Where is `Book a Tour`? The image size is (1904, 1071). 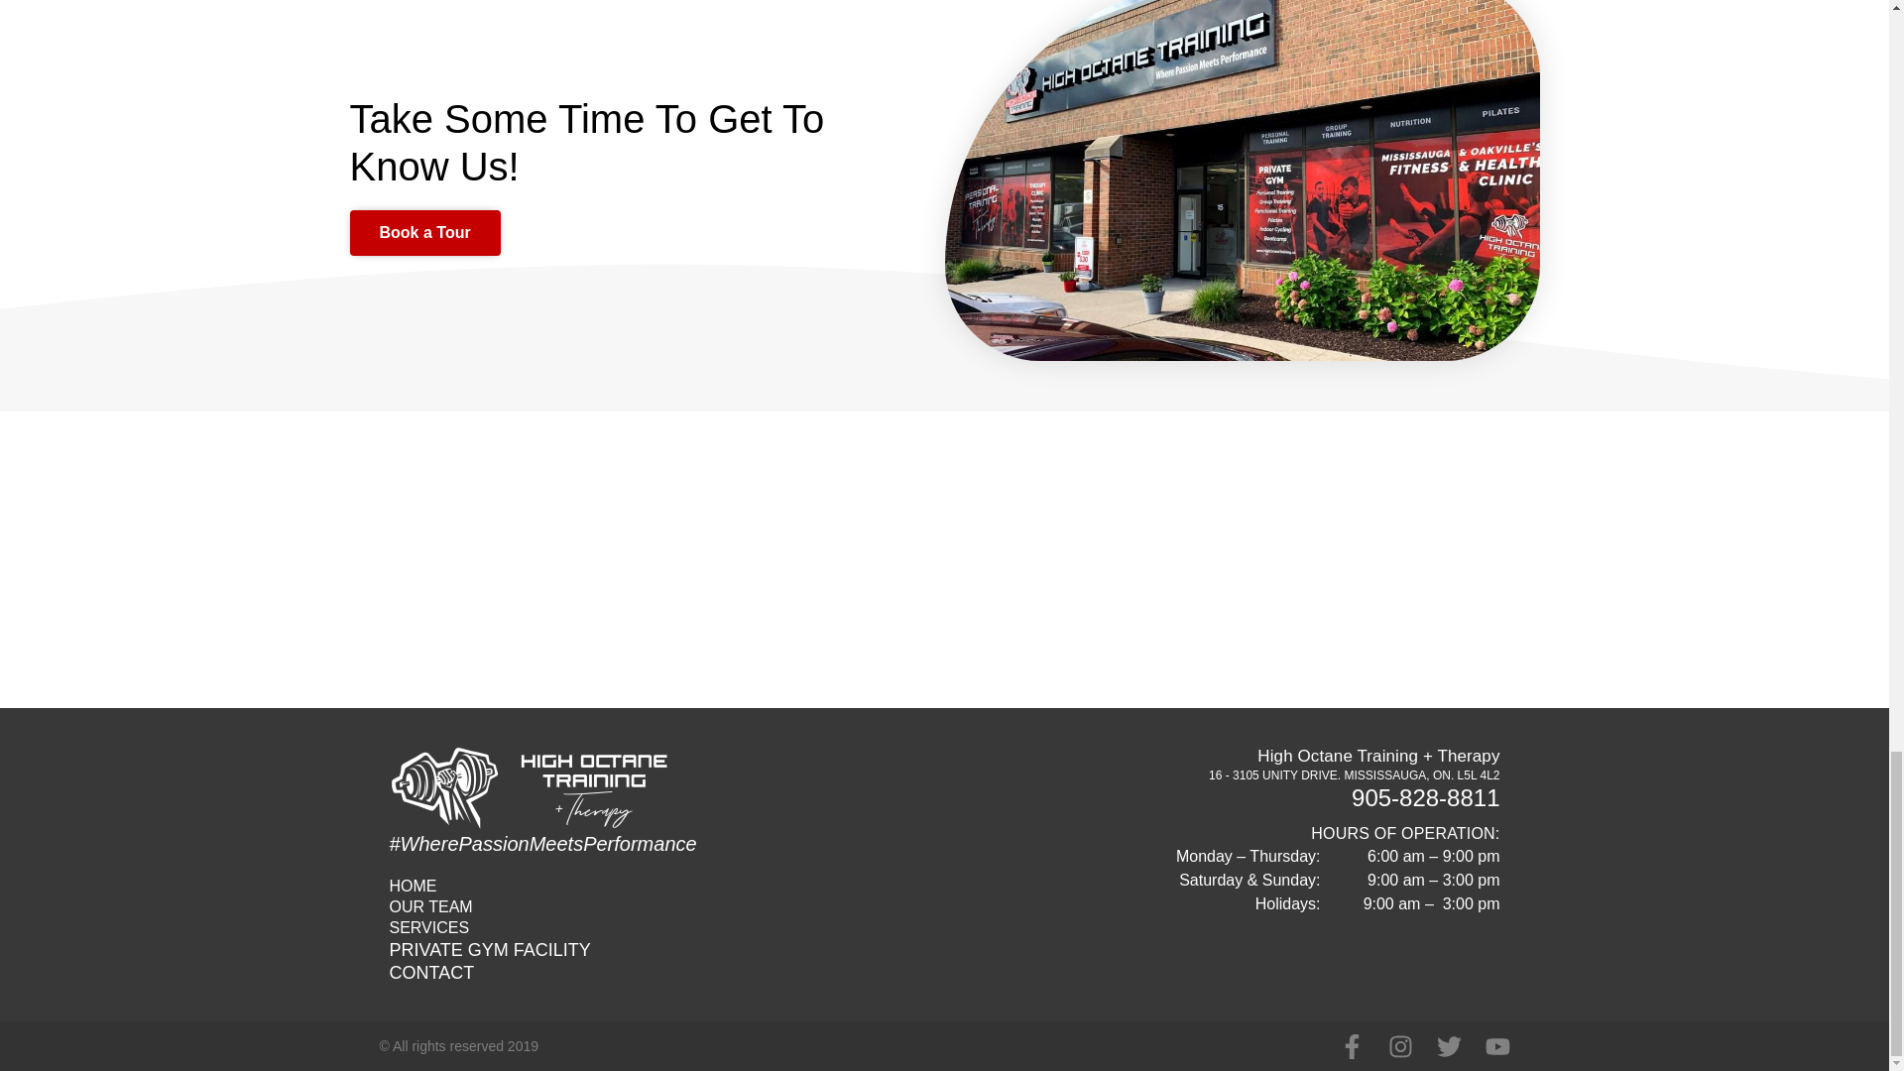
Book a Tour is located at coordinates (423, 232).